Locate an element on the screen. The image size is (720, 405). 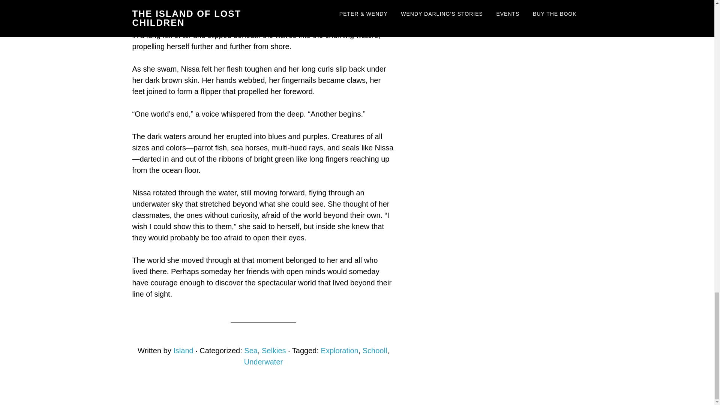
Sea is located at coordinates (250, 351).